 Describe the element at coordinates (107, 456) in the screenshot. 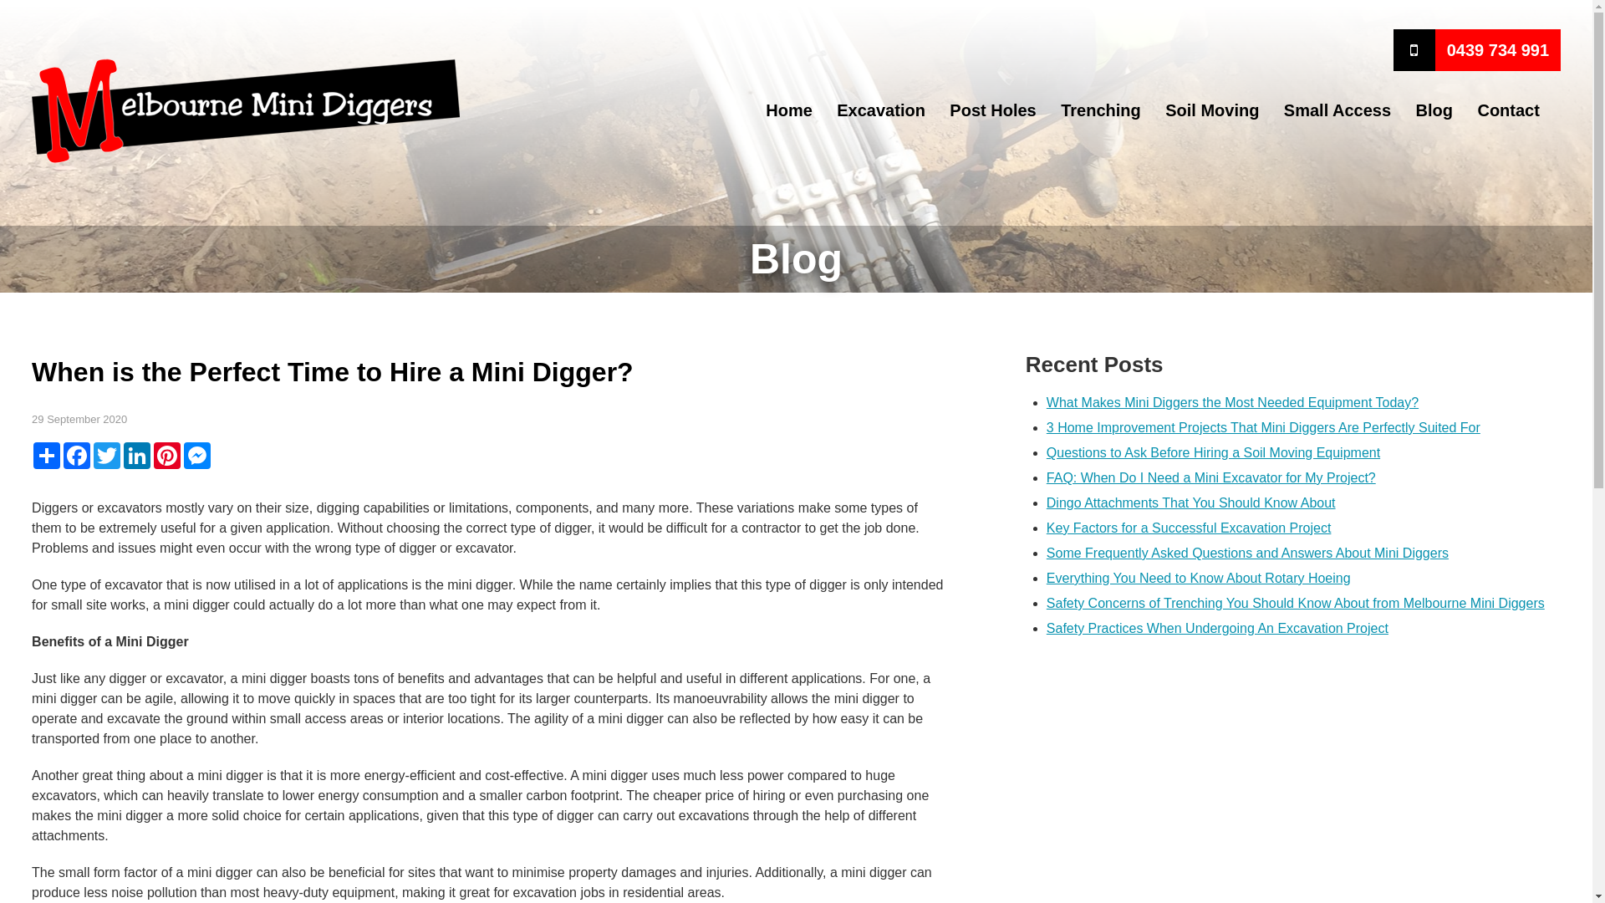

I see `Twitter` at that location.